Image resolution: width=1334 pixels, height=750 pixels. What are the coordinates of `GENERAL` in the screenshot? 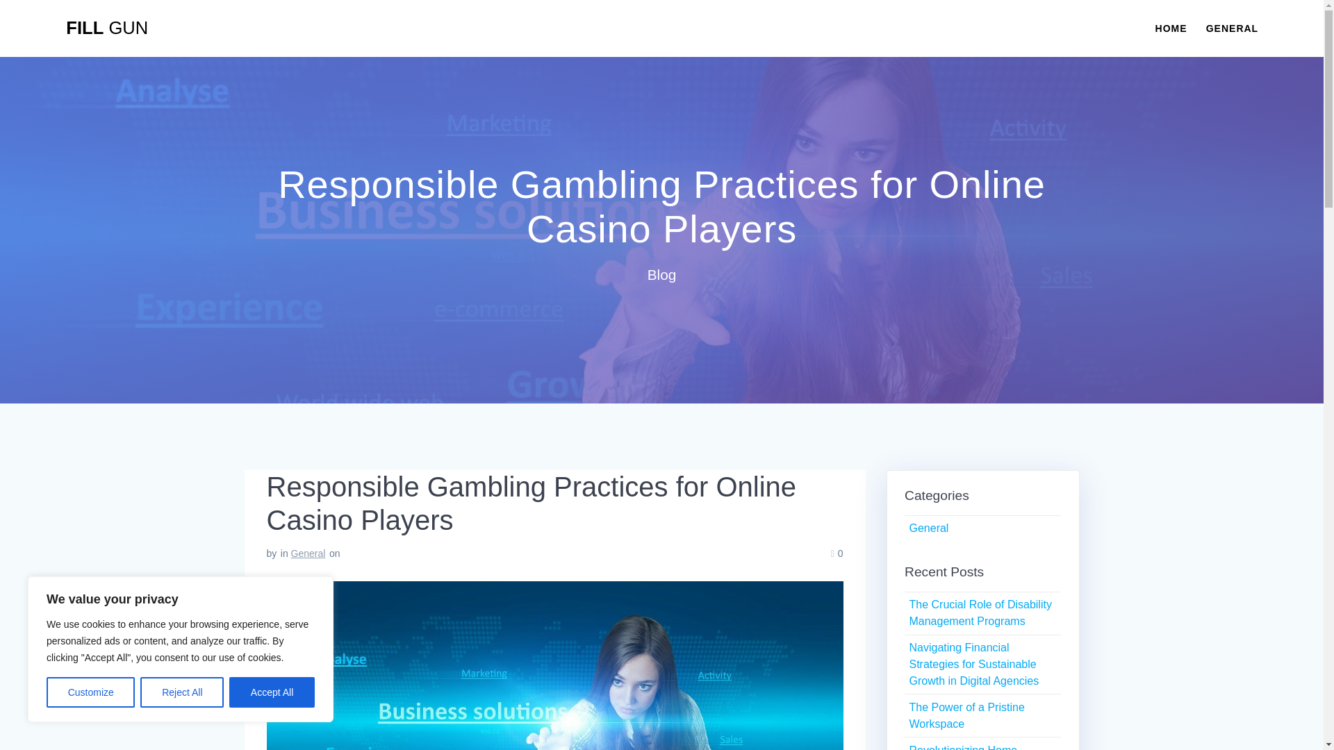 It's located at (1231, 28).